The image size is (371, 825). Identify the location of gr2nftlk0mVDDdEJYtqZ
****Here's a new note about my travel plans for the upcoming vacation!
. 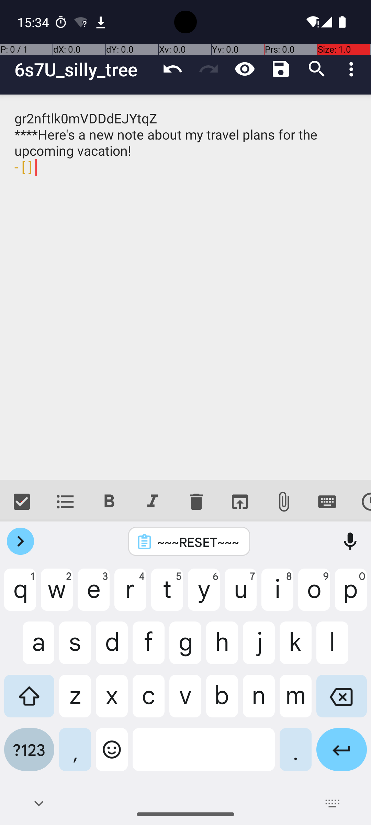
(185, 287).